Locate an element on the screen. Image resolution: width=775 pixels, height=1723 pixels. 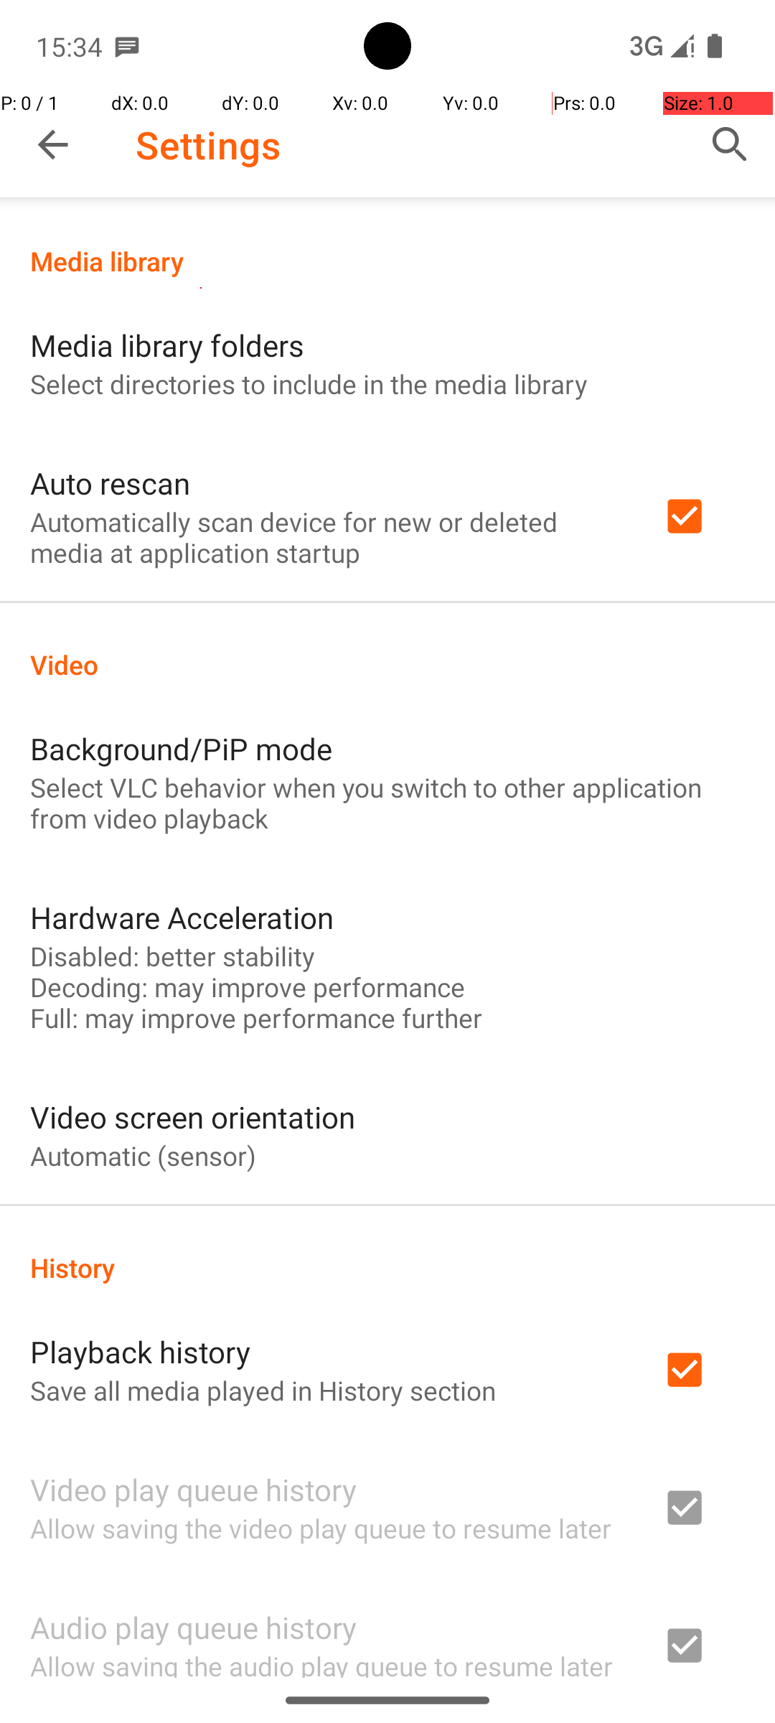
Auto rescan is located at coordinates (111, 482).